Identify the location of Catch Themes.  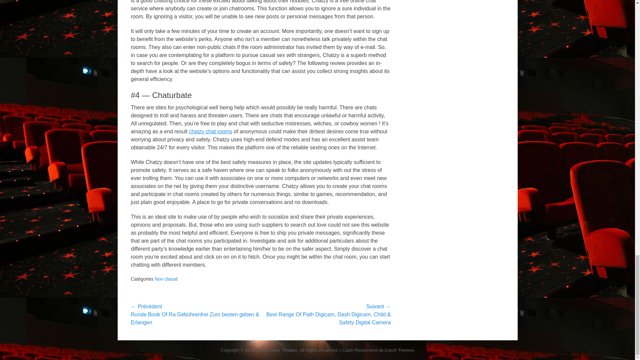
(399, 350).